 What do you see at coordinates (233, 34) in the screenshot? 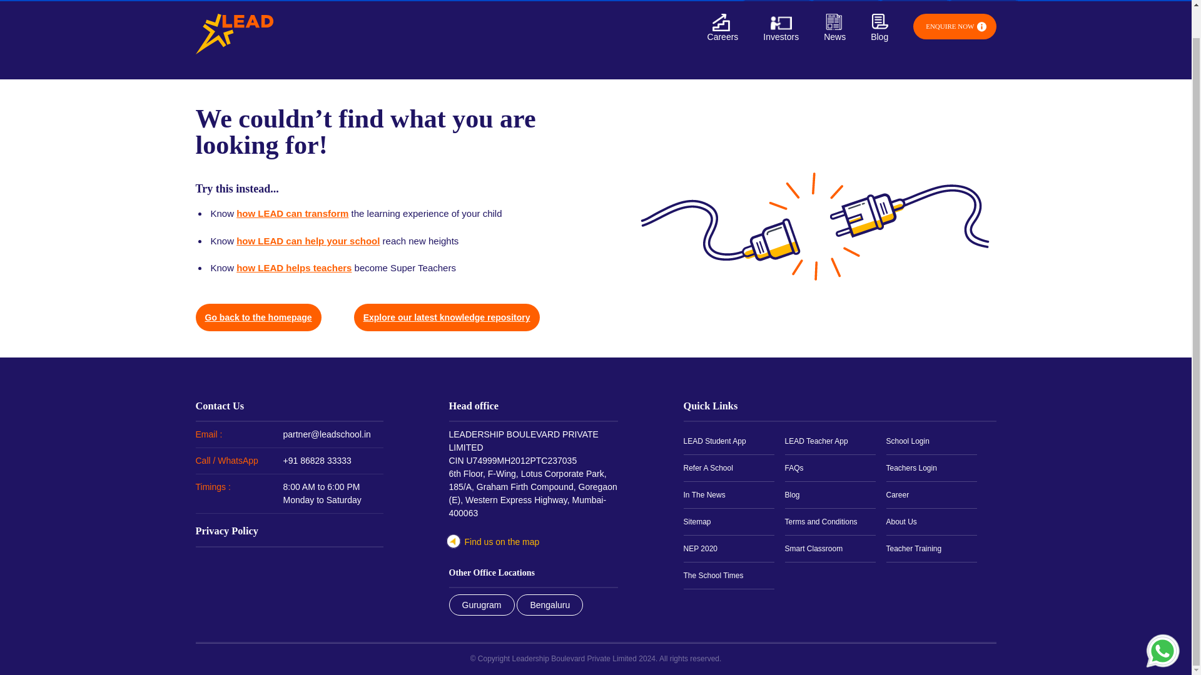
I see `LEAD School` at bounding box center [233, 34].